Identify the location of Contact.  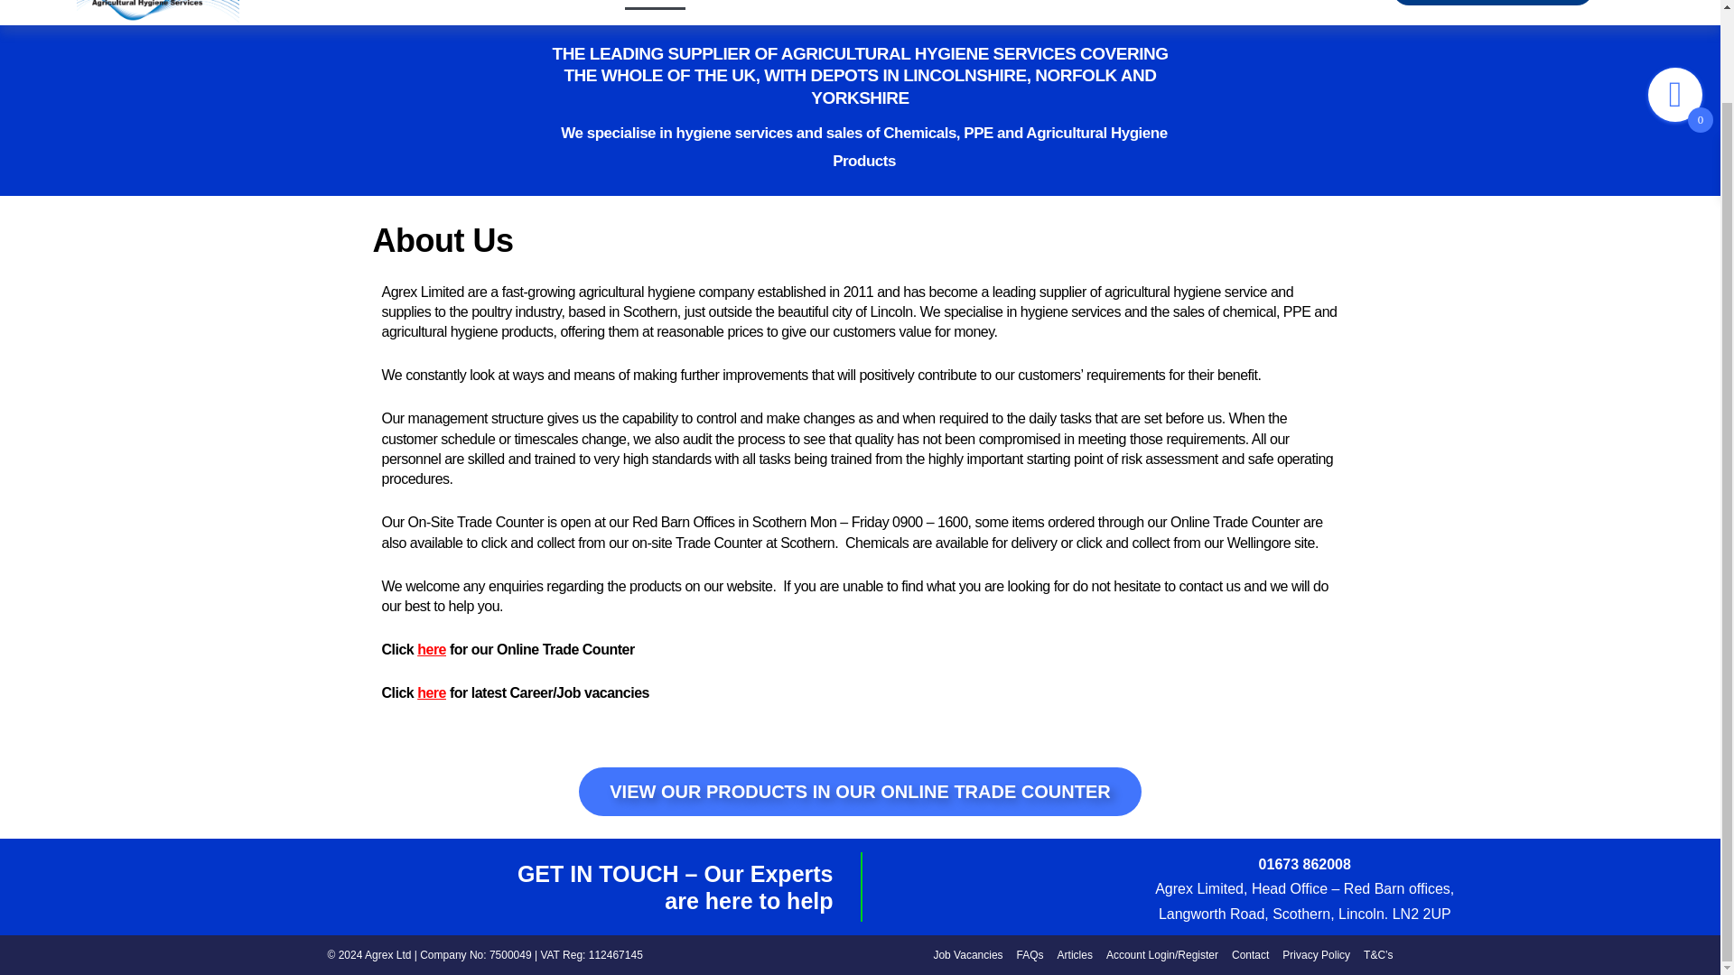
(1250, 955).